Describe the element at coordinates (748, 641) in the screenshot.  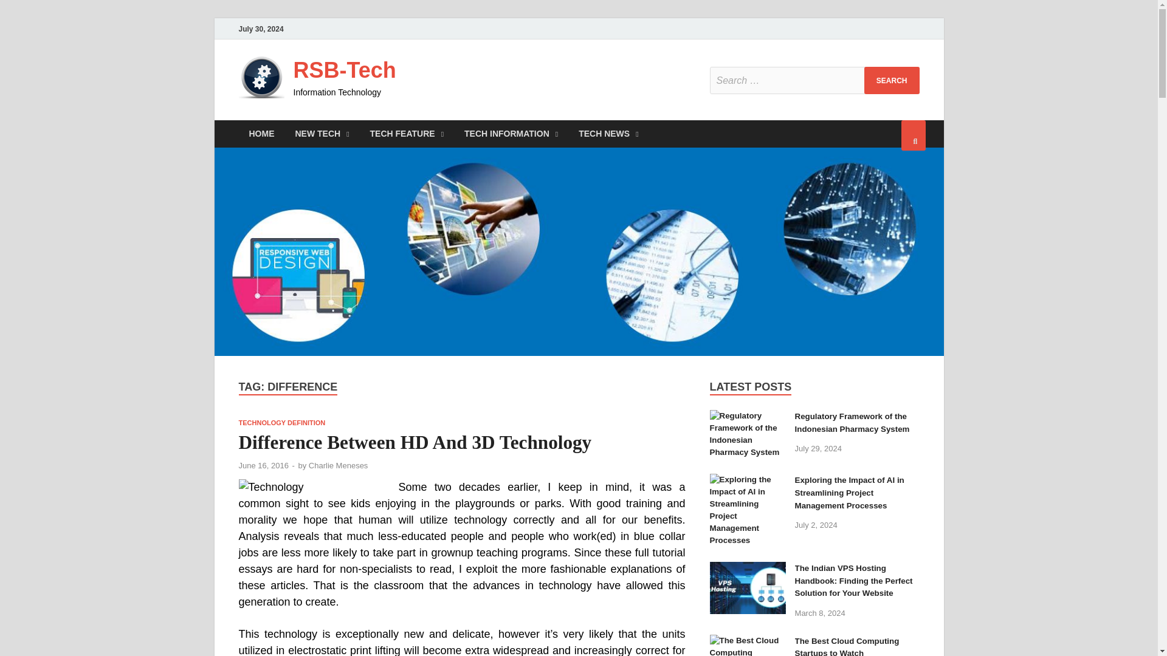
I see `The Best Cloud Computing Startups to Watch` at that location.